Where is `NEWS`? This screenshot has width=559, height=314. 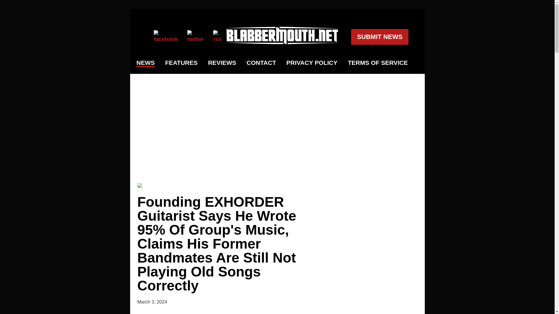
NEWS is located at coordinates (146, 63).